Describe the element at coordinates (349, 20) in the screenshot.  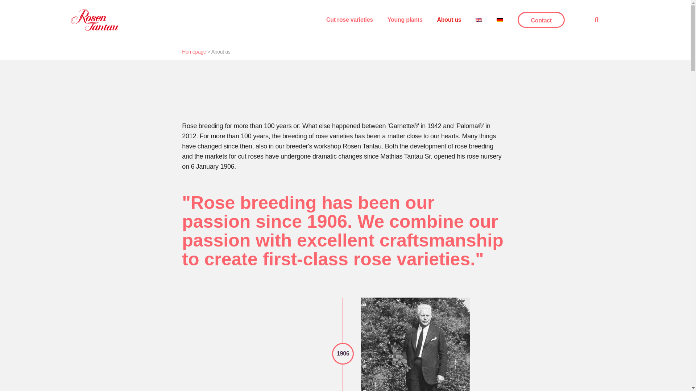
I see `Cut rose varieties` at that location.